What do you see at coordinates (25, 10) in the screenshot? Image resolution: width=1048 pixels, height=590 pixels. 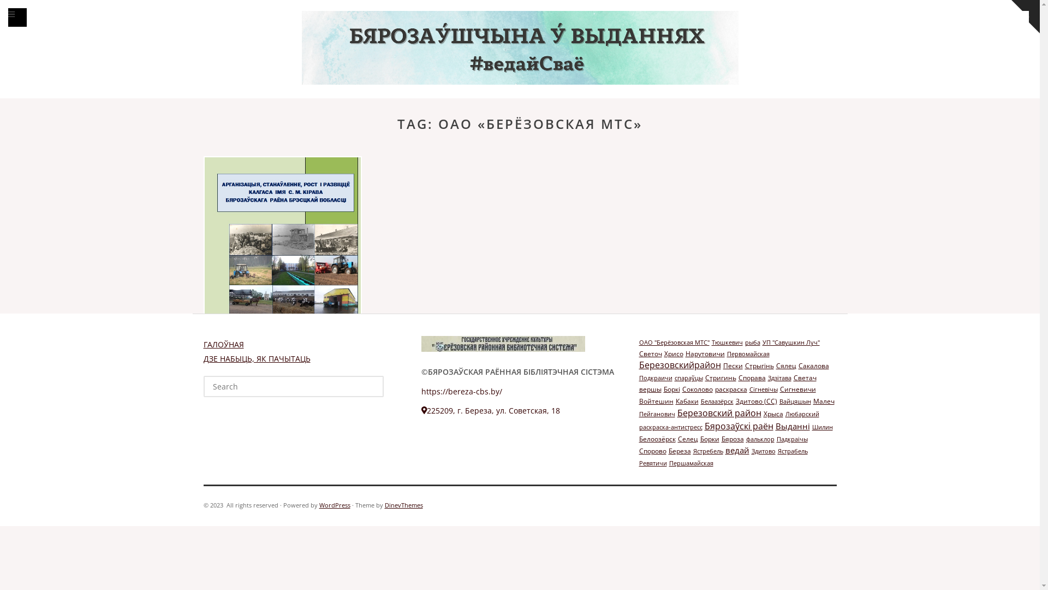 I see `Search` at bounding box center [25, 10].